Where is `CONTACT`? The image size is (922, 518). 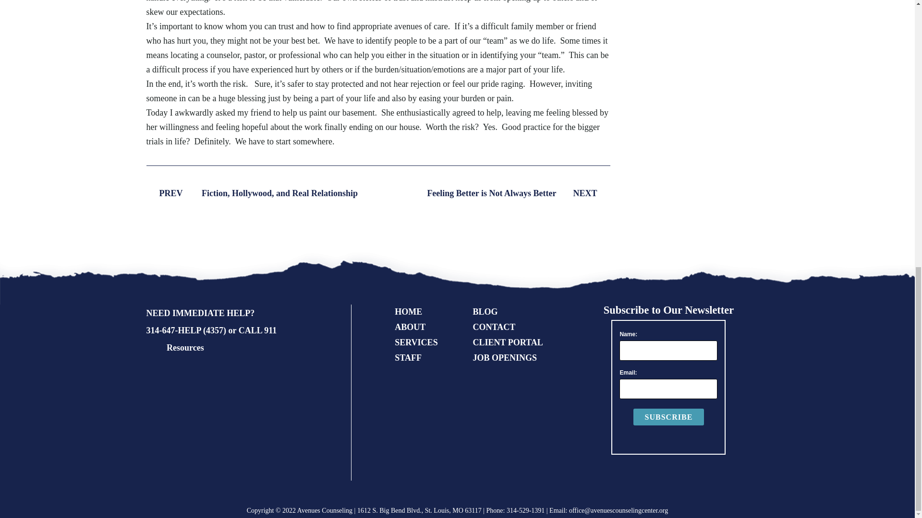
CONTACT is located at coordinates (494, 327).